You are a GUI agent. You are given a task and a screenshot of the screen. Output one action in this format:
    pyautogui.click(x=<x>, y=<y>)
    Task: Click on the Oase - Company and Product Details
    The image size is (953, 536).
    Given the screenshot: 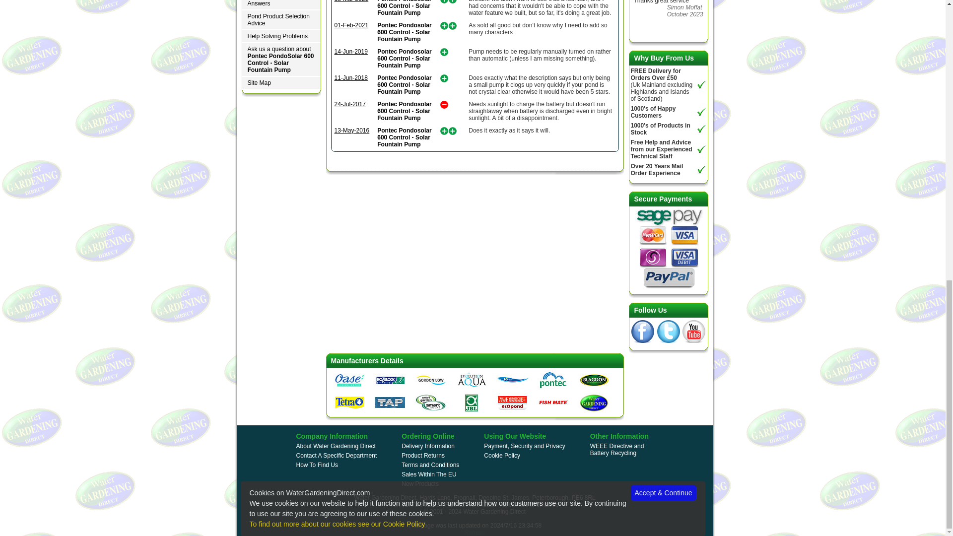 What is the action you would take?
    pyautogui.click(x=349, y=380)
    